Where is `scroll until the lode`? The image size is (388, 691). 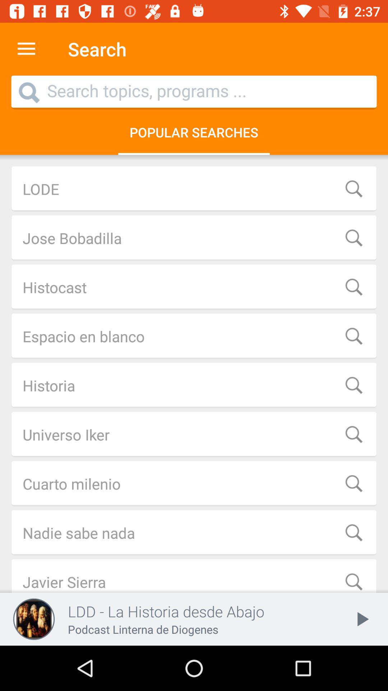 scroll until the lode is located at coordinates (194, 189).